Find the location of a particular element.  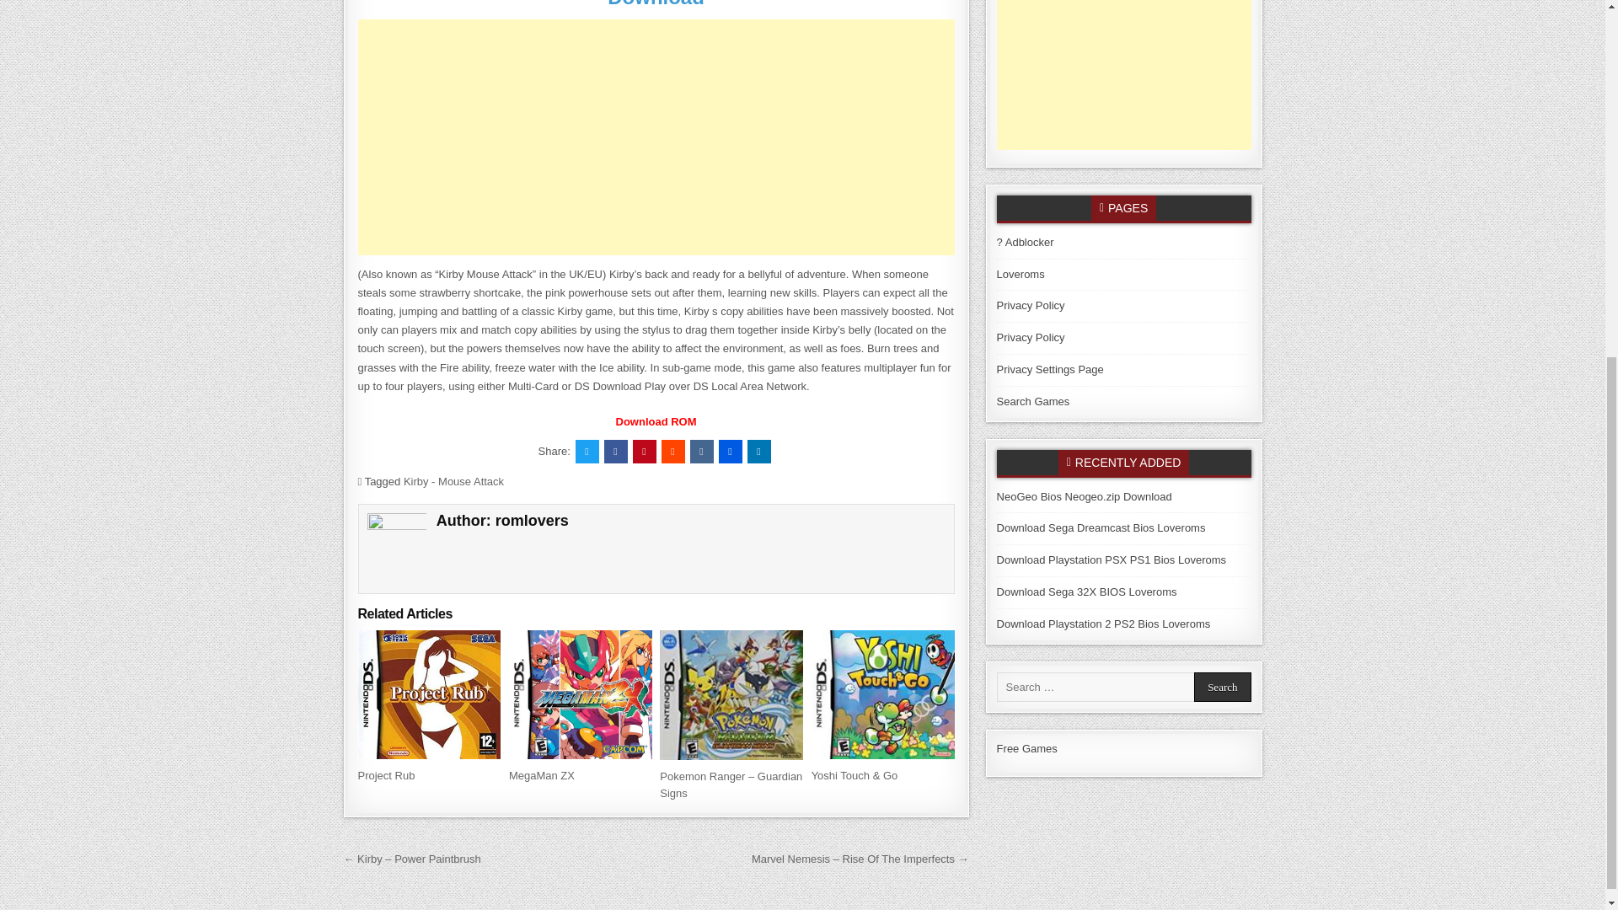

Download is located at coordinates (656, 3).